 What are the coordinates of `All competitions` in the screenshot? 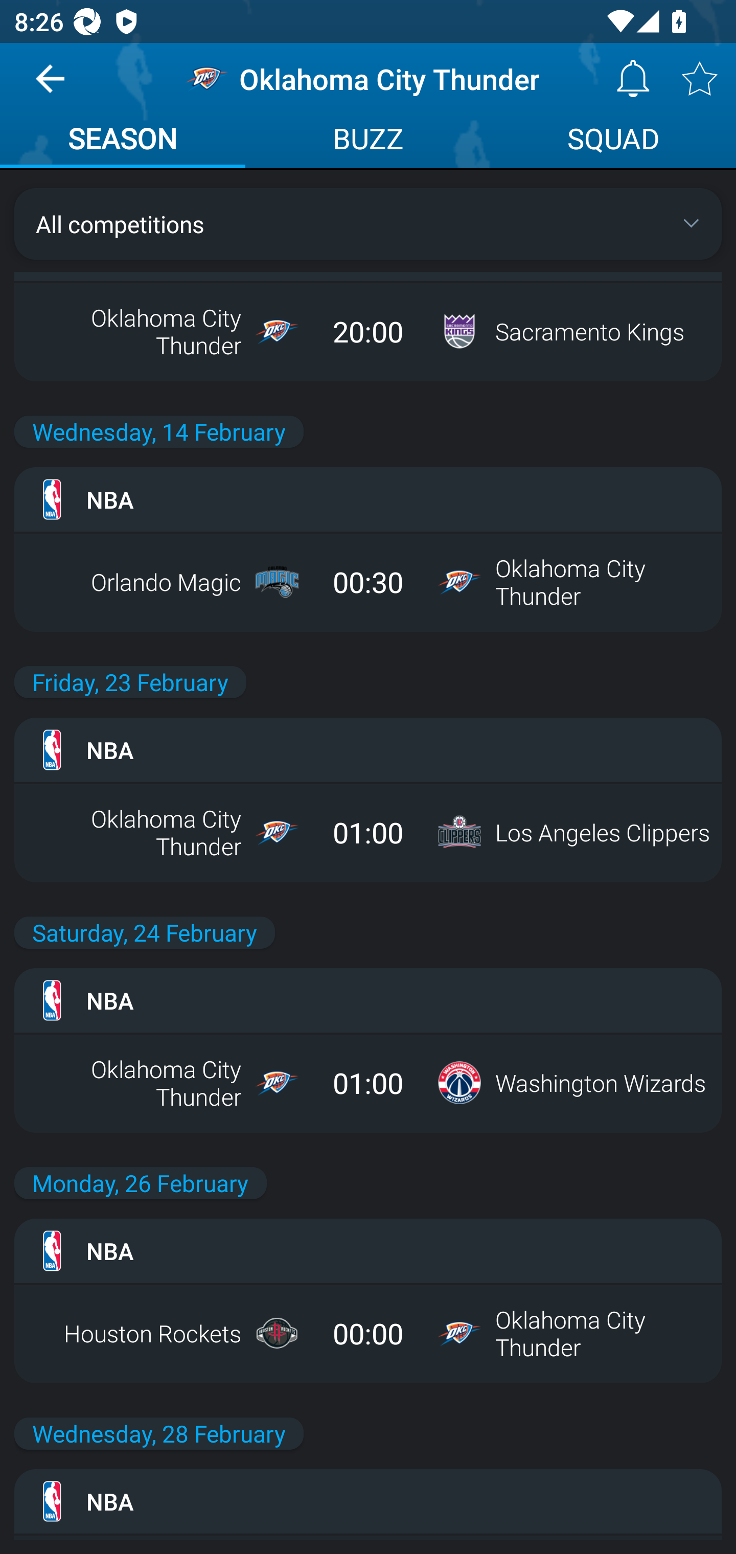 It's located at (368, 223).